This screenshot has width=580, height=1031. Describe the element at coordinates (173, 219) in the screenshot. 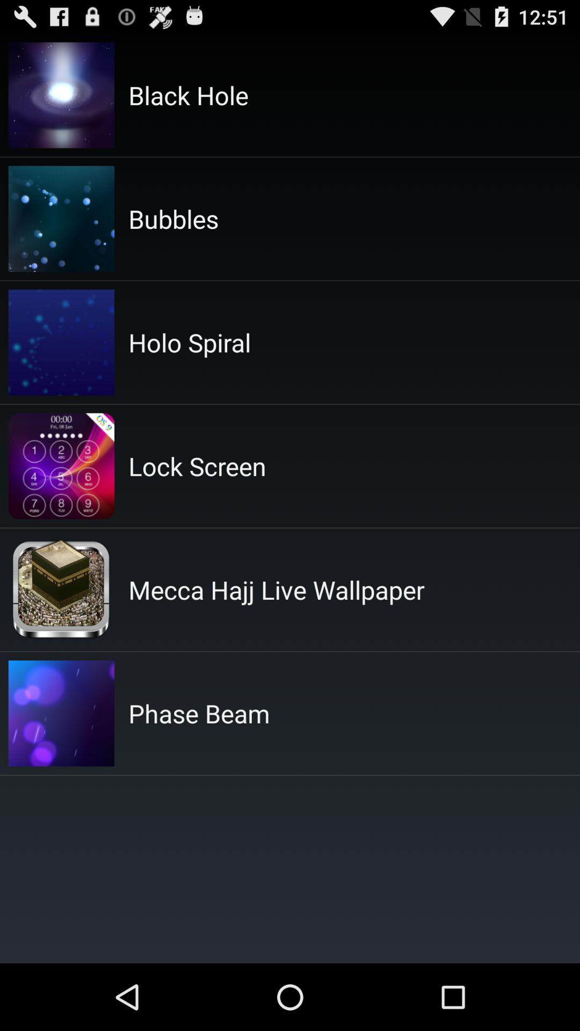

I see `jump to the bubbles app` at that location.